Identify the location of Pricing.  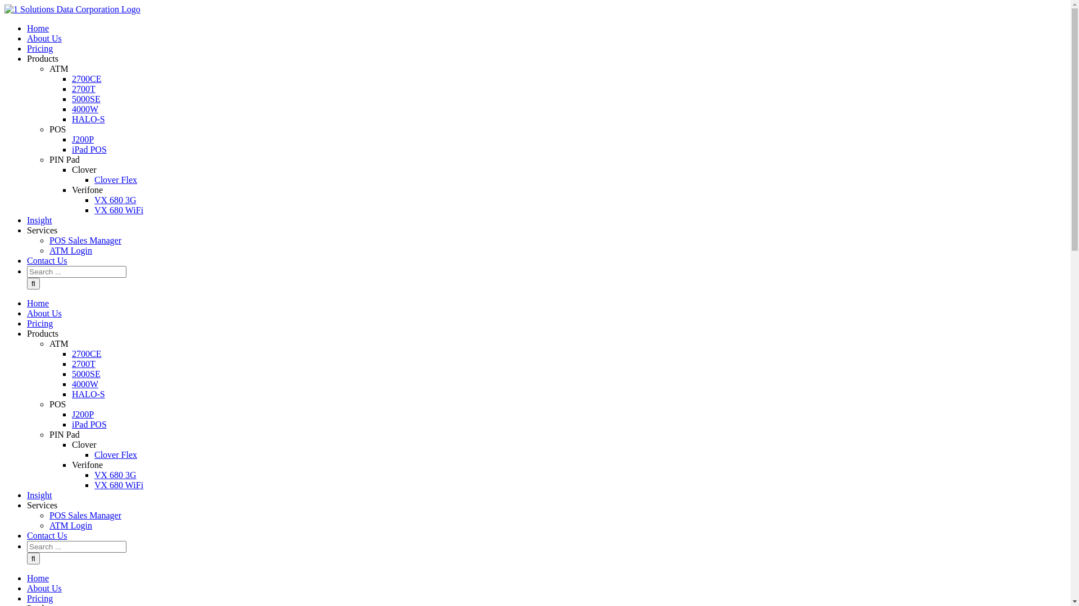
(40, 48).